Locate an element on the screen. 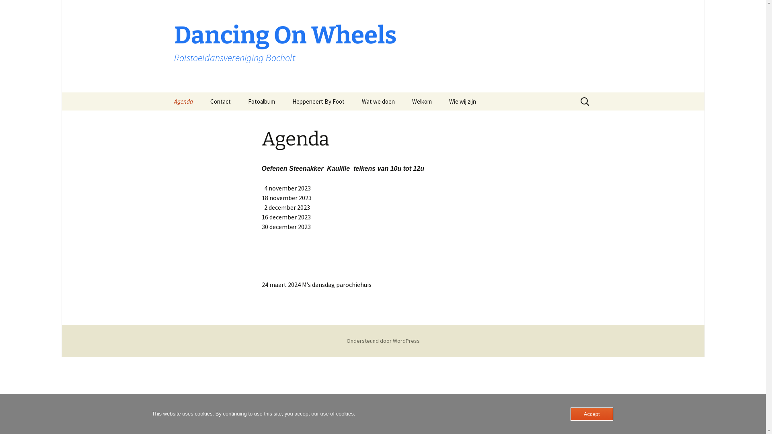 This screenshot has width=772, height=434. Dancing On Wheels
Rolstoeldansvereniging Bocholt is located at coordinates (383, 46).